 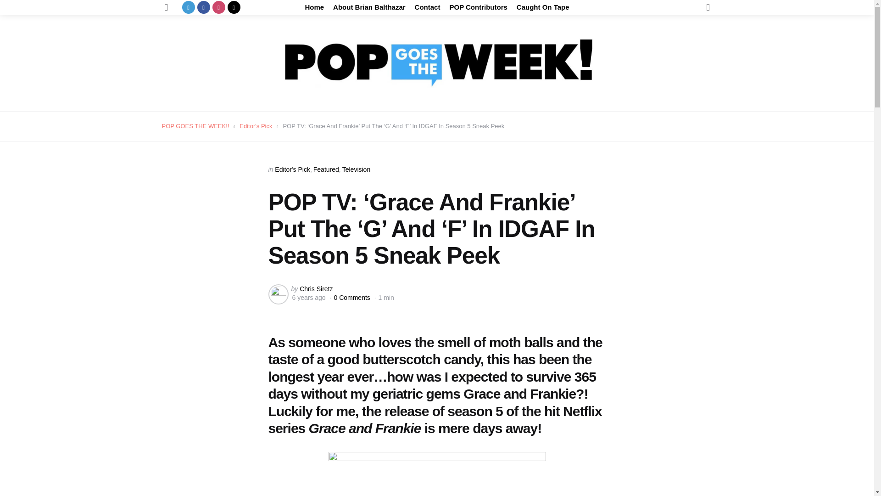 I want to click on Contact, so click(x=428, y=7).